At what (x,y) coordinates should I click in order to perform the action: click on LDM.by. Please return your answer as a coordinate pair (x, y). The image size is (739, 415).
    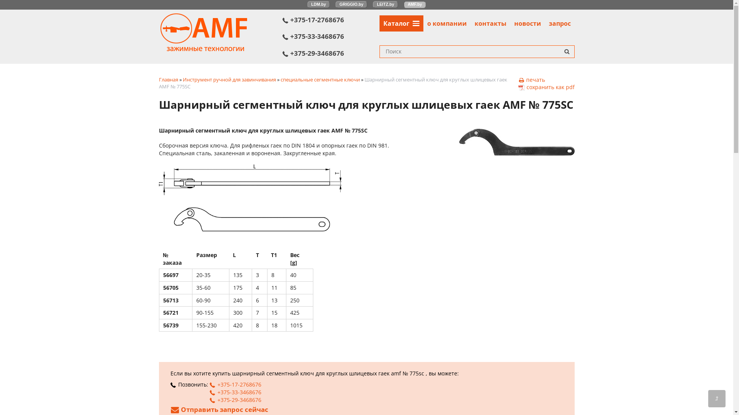
    Looking at the image, I should click on (319, 5).